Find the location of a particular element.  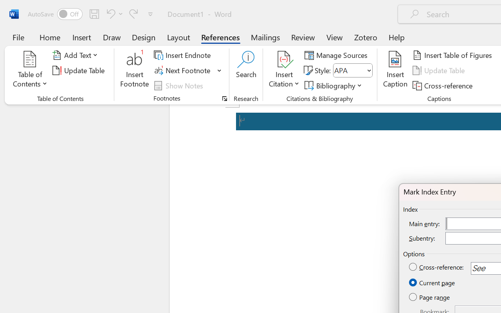

Cross-reference: is located at coordinates (437, 267).